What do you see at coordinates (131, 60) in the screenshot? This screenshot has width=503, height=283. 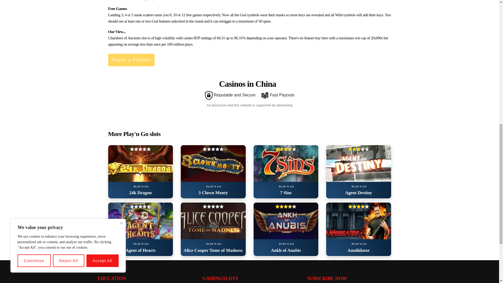 I see `Report a Problem` at bounding box center [131, 60].